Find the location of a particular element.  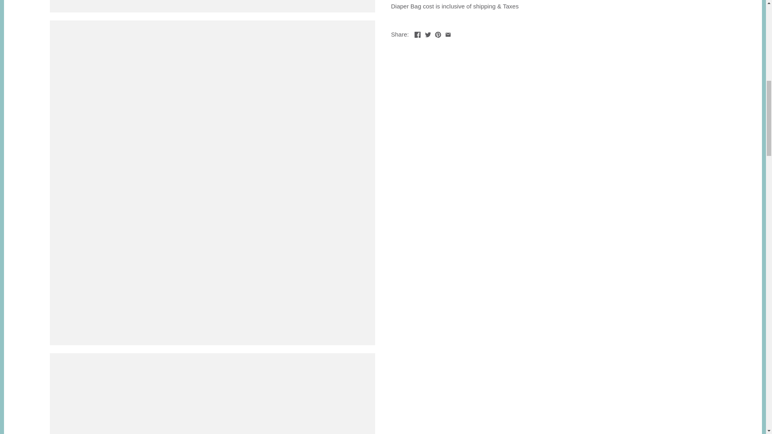

Email is located at coordinates (448, 35).